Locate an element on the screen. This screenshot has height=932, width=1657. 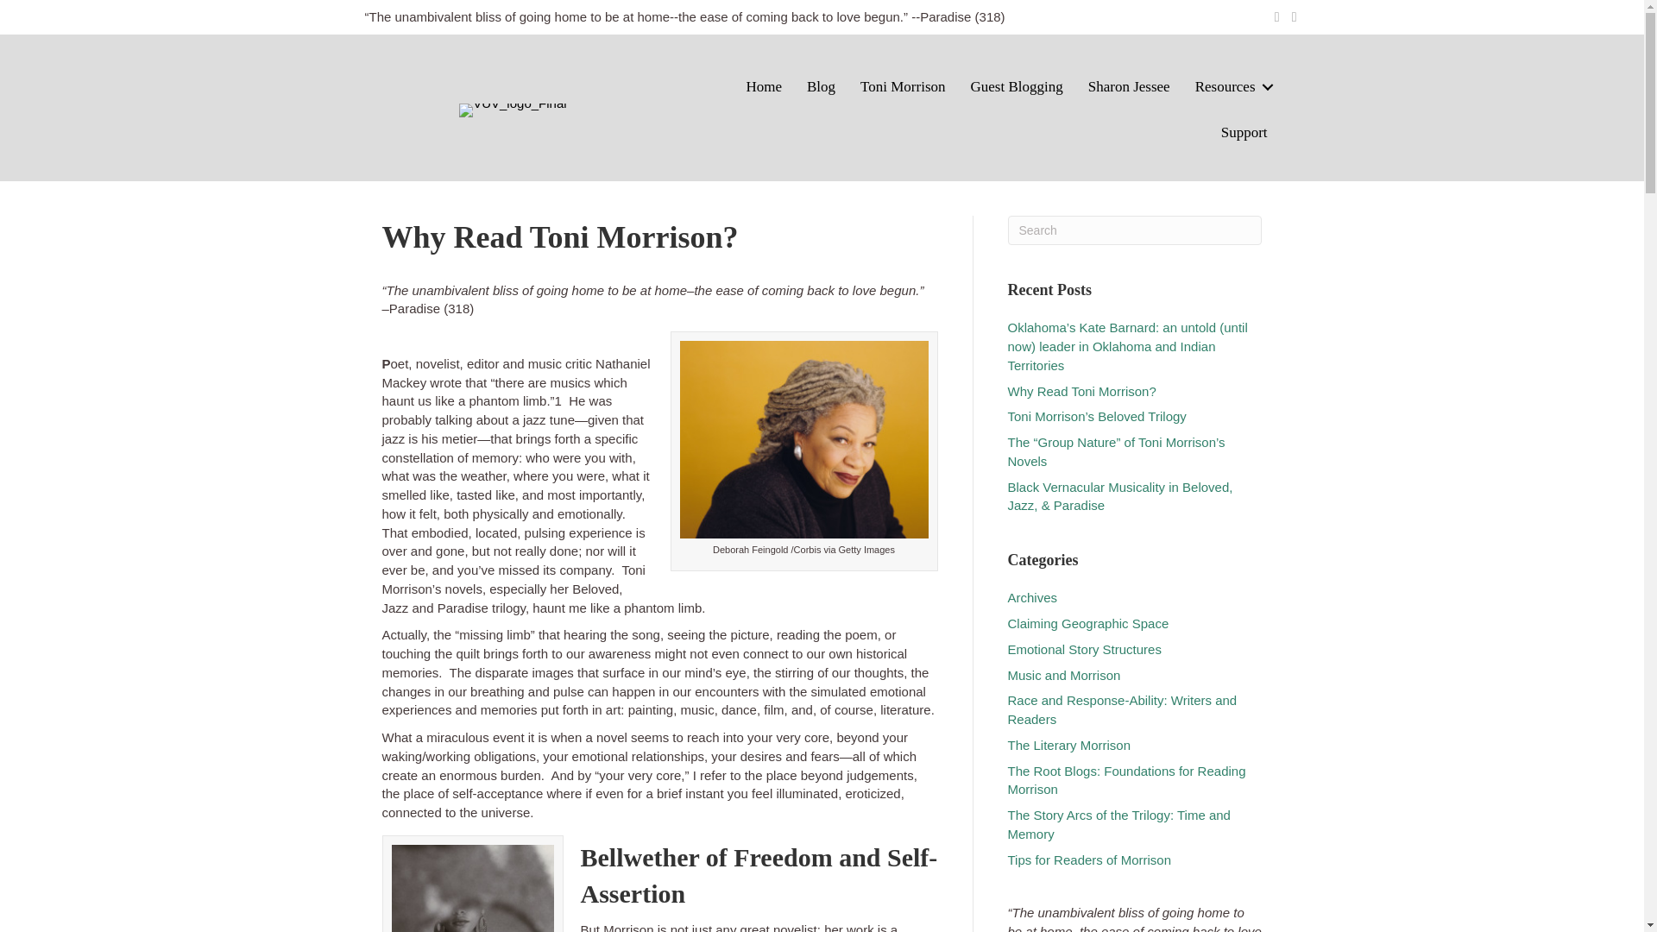
Tips for Readers of Morrison is located at coordinates (1089, 860).